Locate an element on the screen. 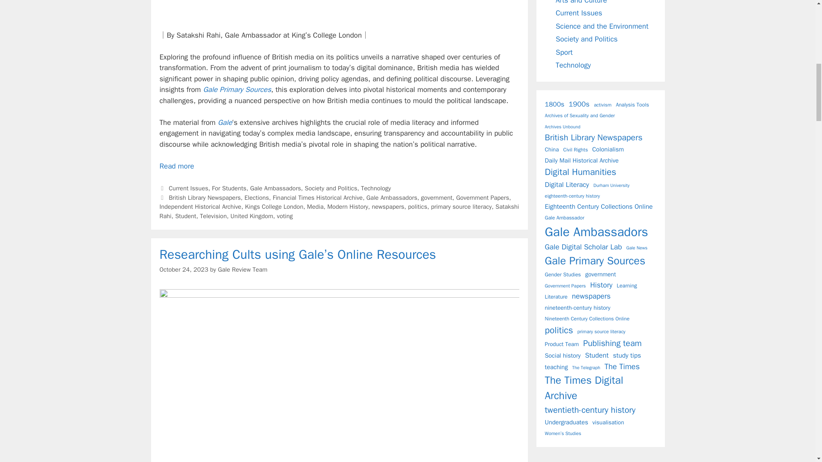 This screenshot has height=462, width=822. Student is located at coordinates (185, 216).